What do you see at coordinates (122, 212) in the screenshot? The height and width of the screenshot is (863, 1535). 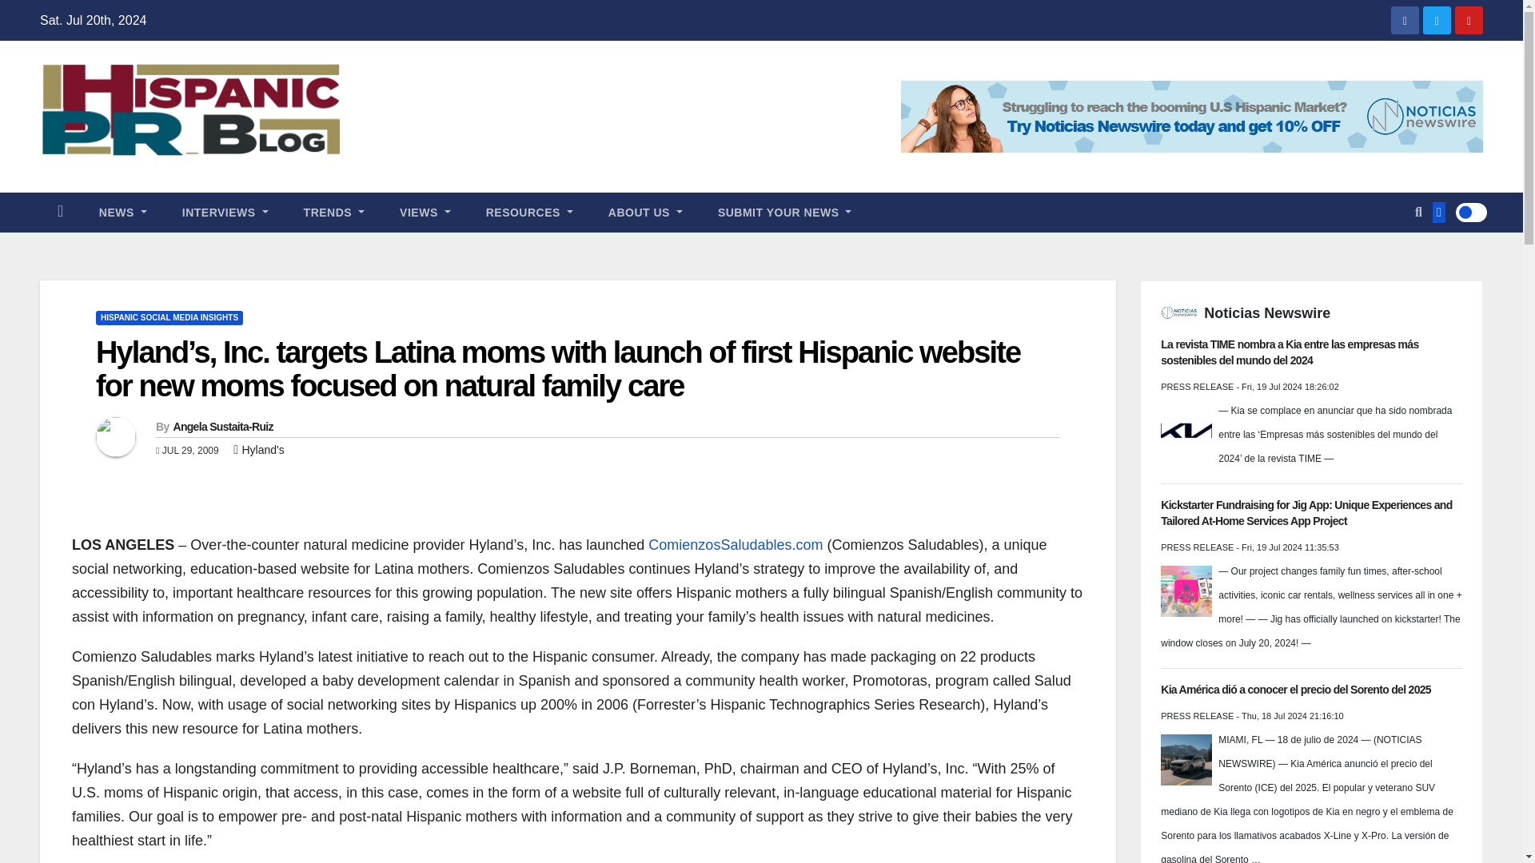 I see `NEWS` at bounding box center [122, 212].